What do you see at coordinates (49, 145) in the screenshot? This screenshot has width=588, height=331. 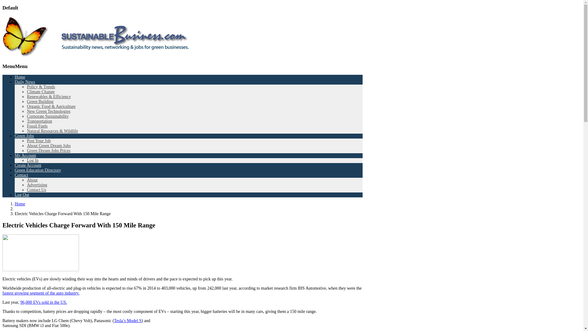 I see `About Green Dream Jobs` at bounding box center [49, 145].